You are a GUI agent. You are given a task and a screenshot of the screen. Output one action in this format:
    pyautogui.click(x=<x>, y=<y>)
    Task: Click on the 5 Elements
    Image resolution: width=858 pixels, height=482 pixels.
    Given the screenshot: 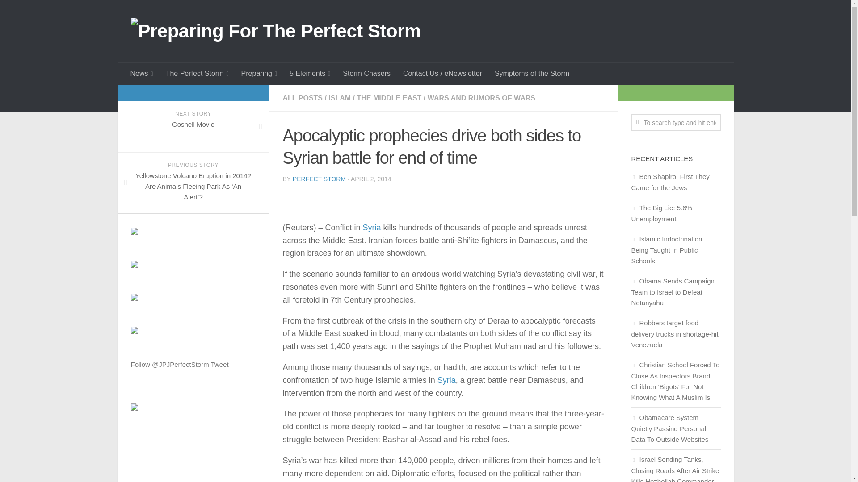 What is the action you would take?
    pyautogui.click(x=309, y=74)
    